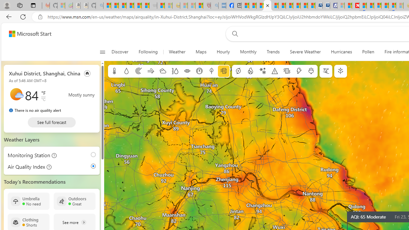 The image size is (409, 230). What do you see at coordinates (163, 71) in the screenshot?
I see `Clouds` at bounding box center [163, 71].